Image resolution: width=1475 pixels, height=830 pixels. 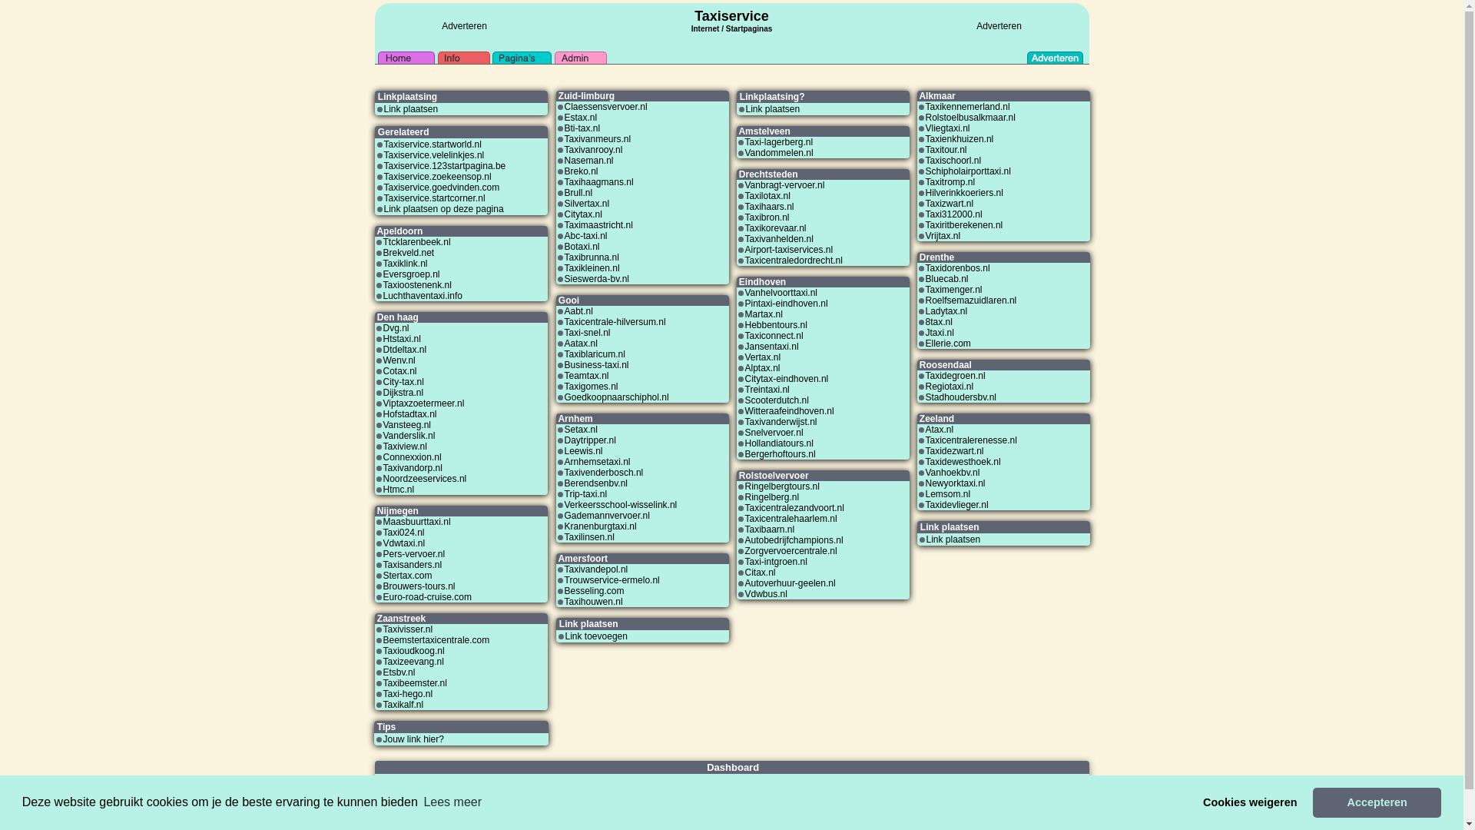 I want to click on Taxitromp.nl, so click(x=950, y=182).